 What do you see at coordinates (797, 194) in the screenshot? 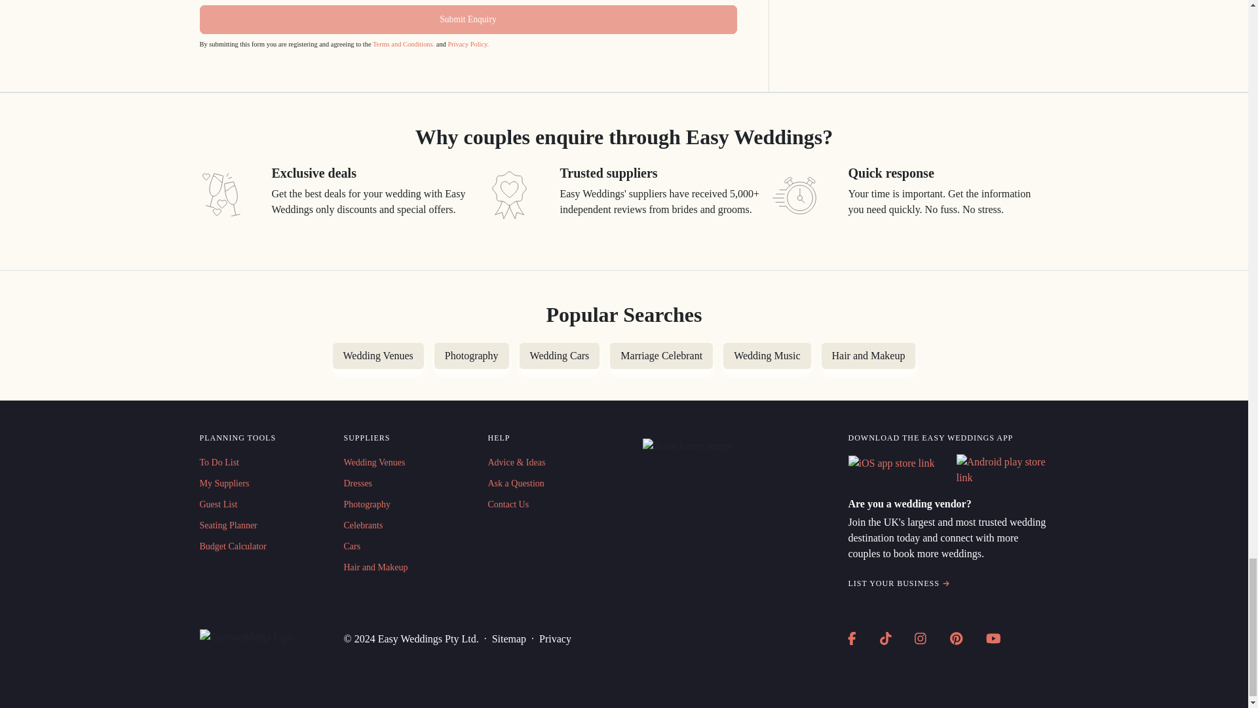
I see `Quick response` at bounding box center [797, 194].